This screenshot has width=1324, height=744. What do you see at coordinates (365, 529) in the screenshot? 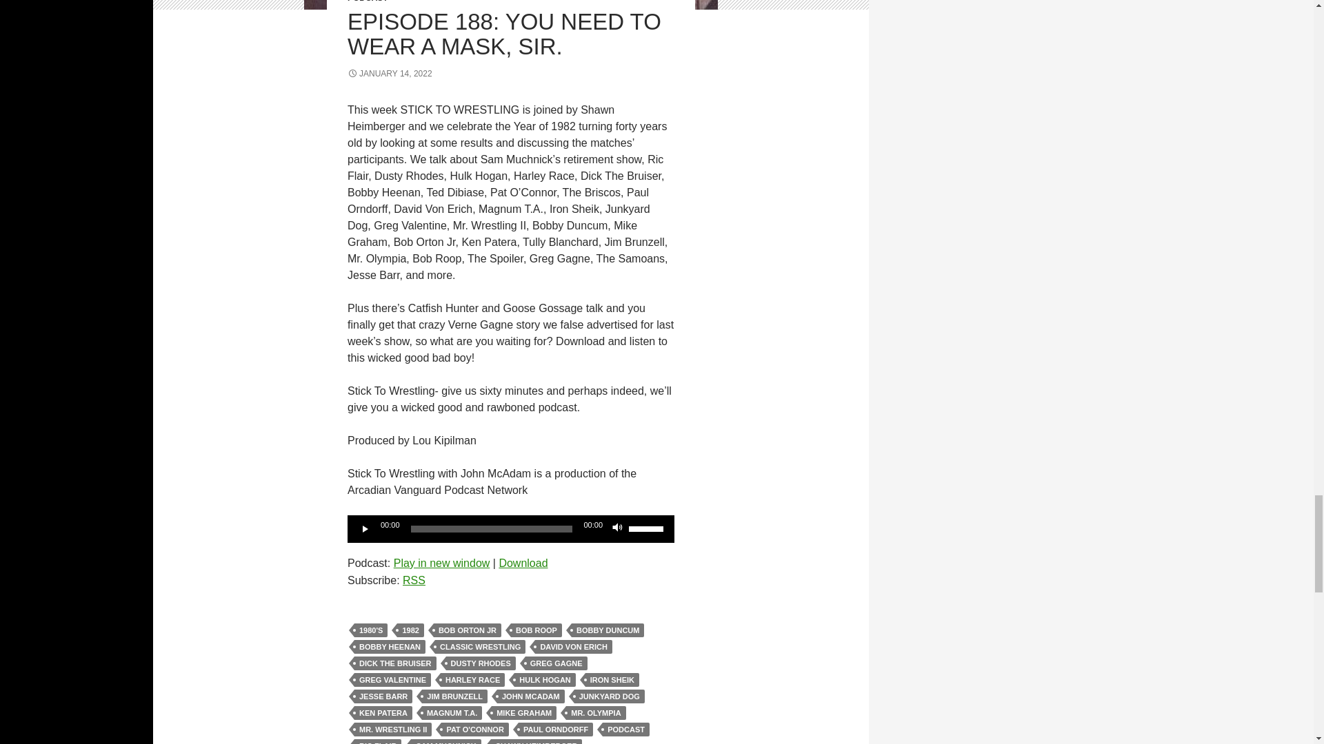
I see `Play` at bounding box center [365, 529].